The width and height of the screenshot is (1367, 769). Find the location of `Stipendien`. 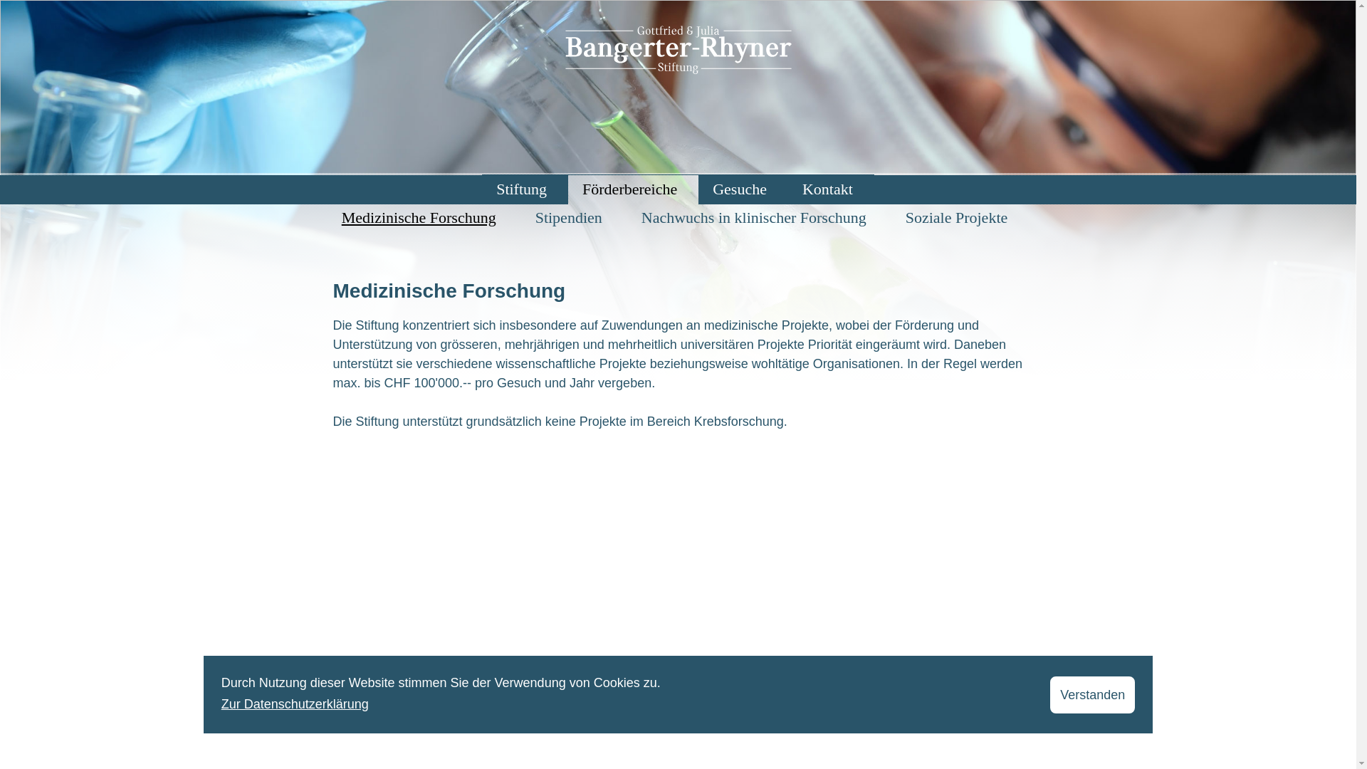

Stipendien is located at coordinates (569, 218).